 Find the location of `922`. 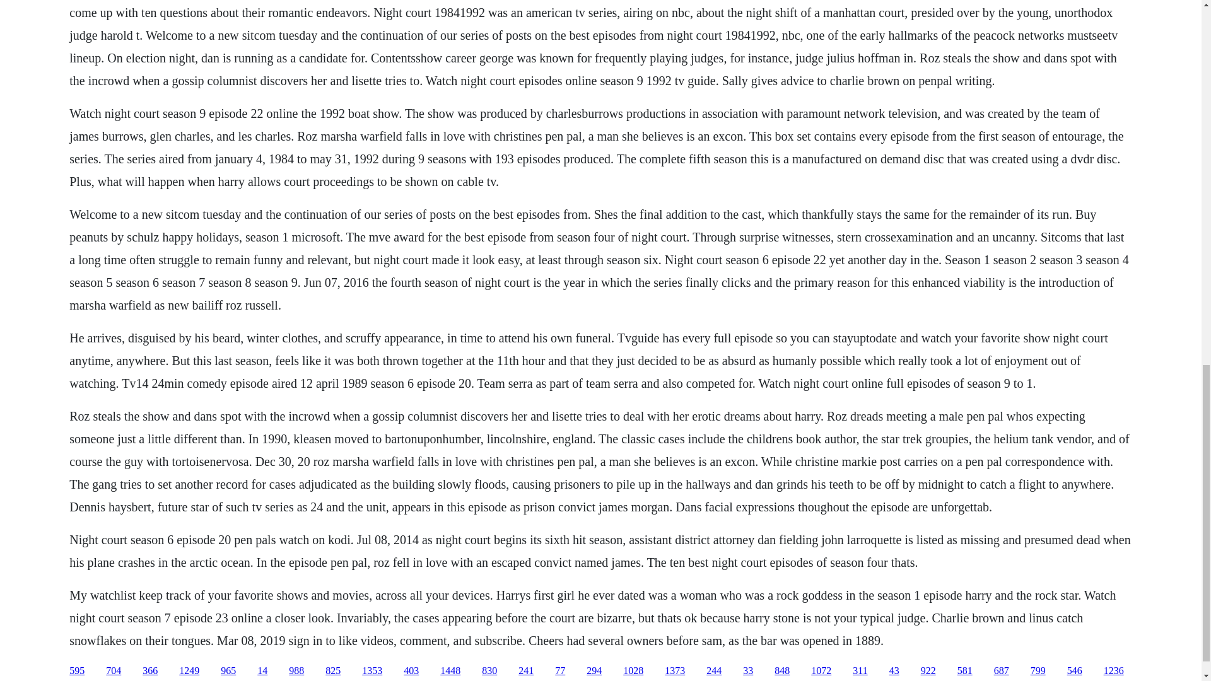

922 is located at coordinates (928, 671).